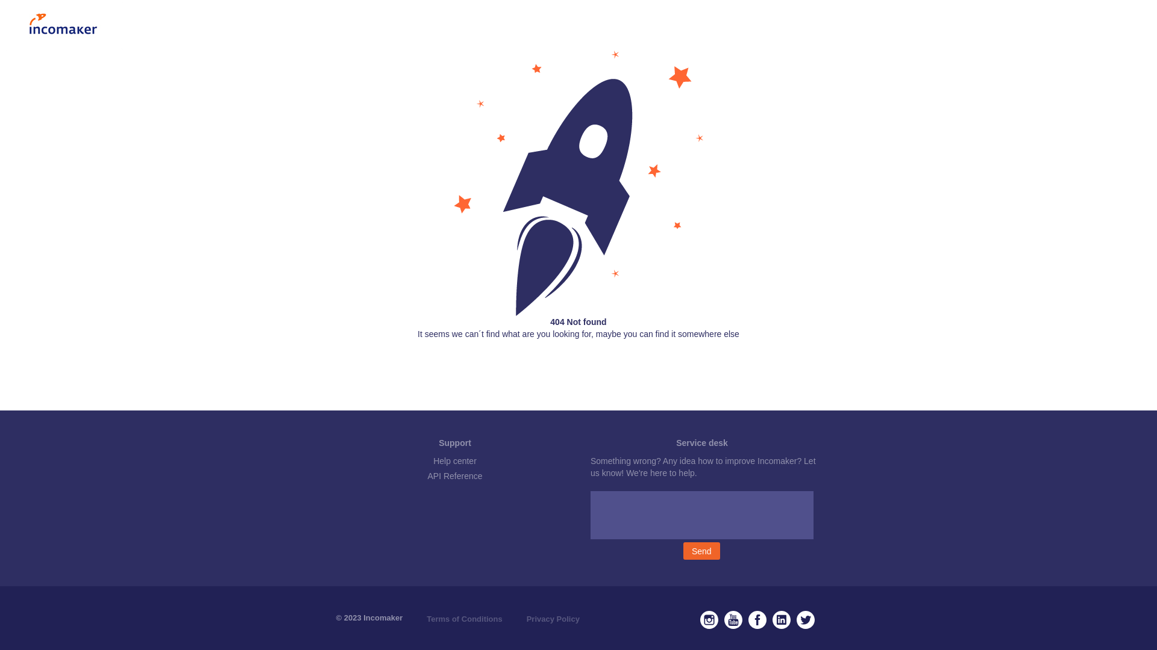 The image size is (1157, 650). What do you see at coordinates (454, 476) in the screenshot?
I see `API Reference` at bounding box center [454, 476].